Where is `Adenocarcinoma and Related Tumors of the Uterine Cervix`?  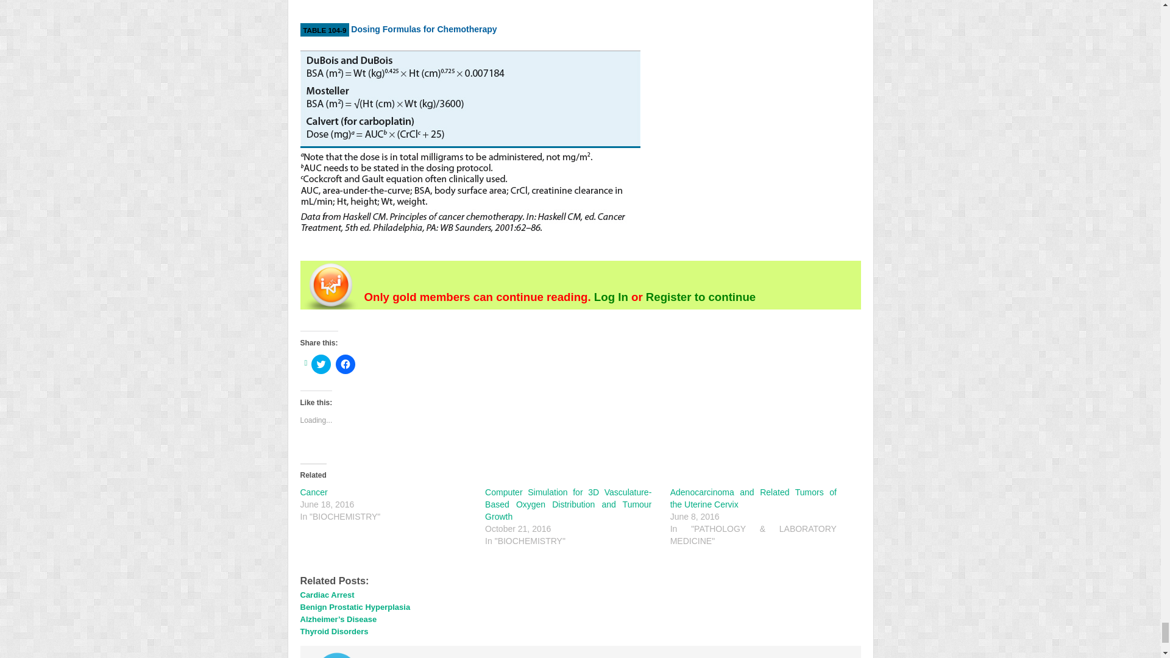 Adenocarcinoma and Related Tumors of the Uterine Cervix is located at coordinates (753, 498).